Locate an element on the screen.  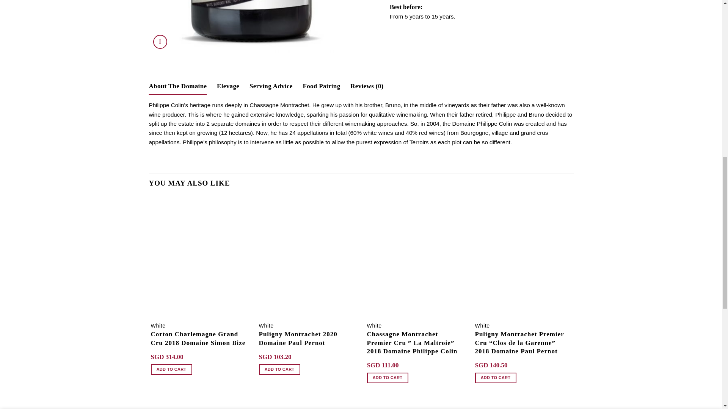
Zoom is located at coordinates (160, 42).